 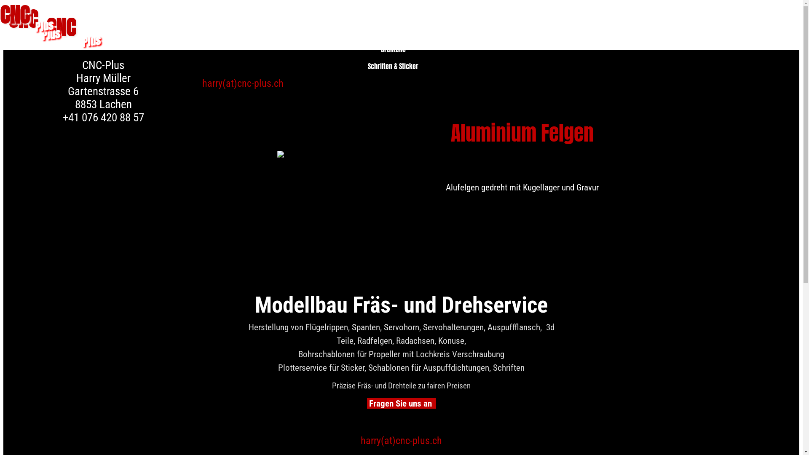 What do you see at coordinates (390, 29) in the screenshot?
I see `Unsere Leistungen` at bounding box center [390, 29].